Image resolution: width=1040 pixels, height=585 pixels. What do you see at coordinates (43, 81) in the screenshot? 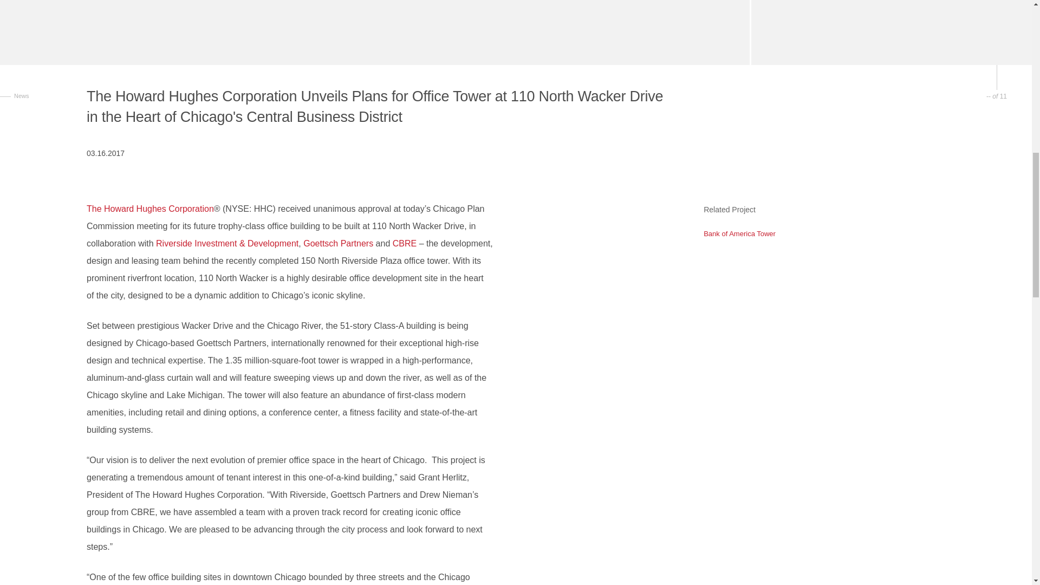
I see `News` at bounding box center [43, 81].